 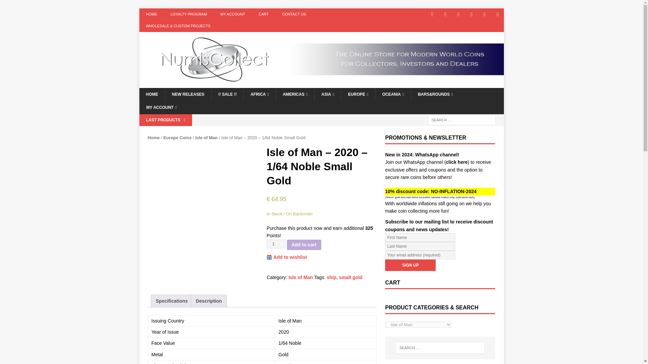 What do you see at coordinates (264, 14) in the screenshot?
I see `CART` at bounding box center [264, 14].